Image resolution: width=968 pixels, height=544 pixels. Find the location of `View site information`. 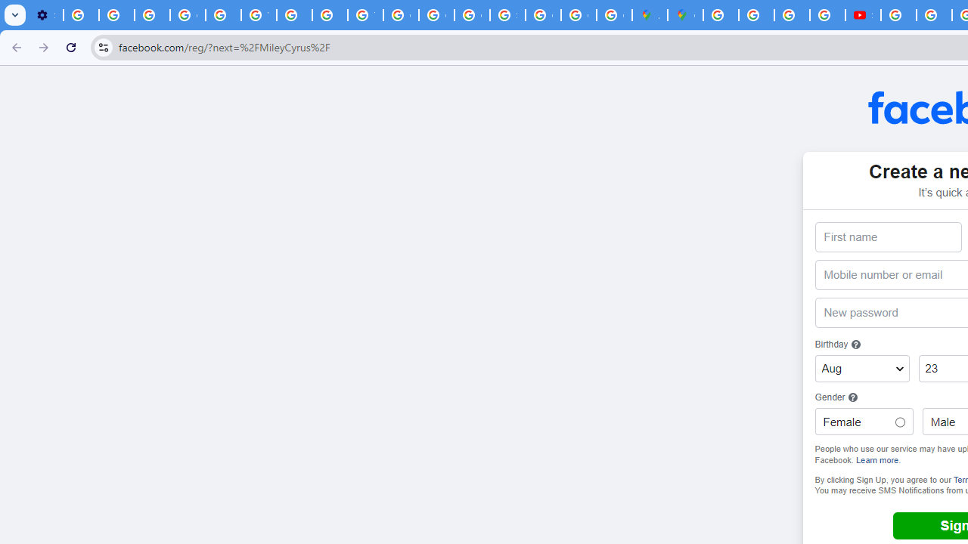

View site information is located at coordinates (103, 47).